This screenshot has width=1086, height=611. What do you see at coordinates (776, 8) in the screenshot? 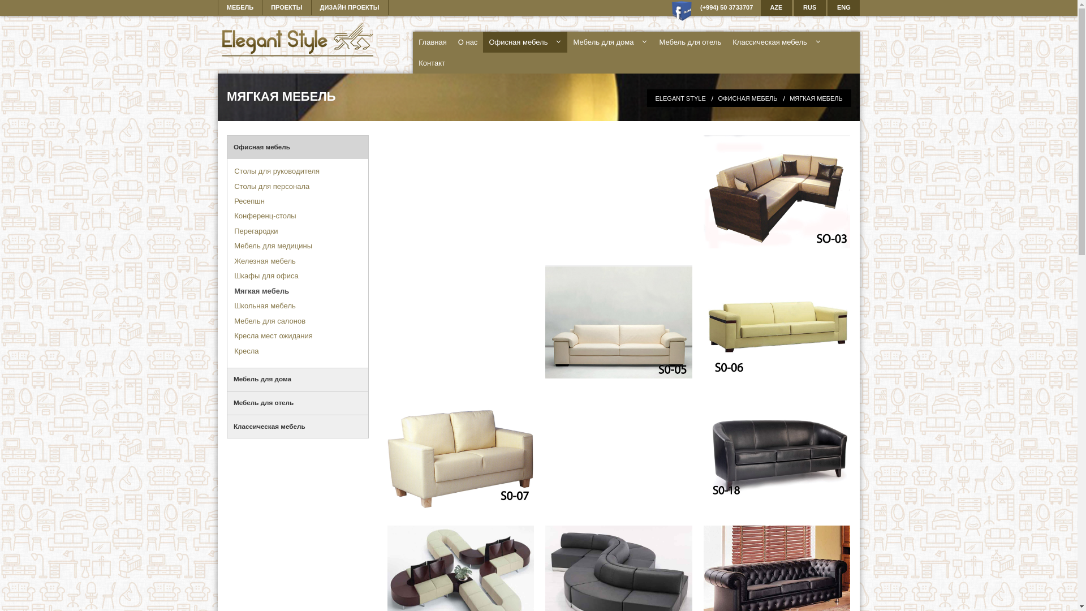
I see `AZE` at bounding box center [776, 8].